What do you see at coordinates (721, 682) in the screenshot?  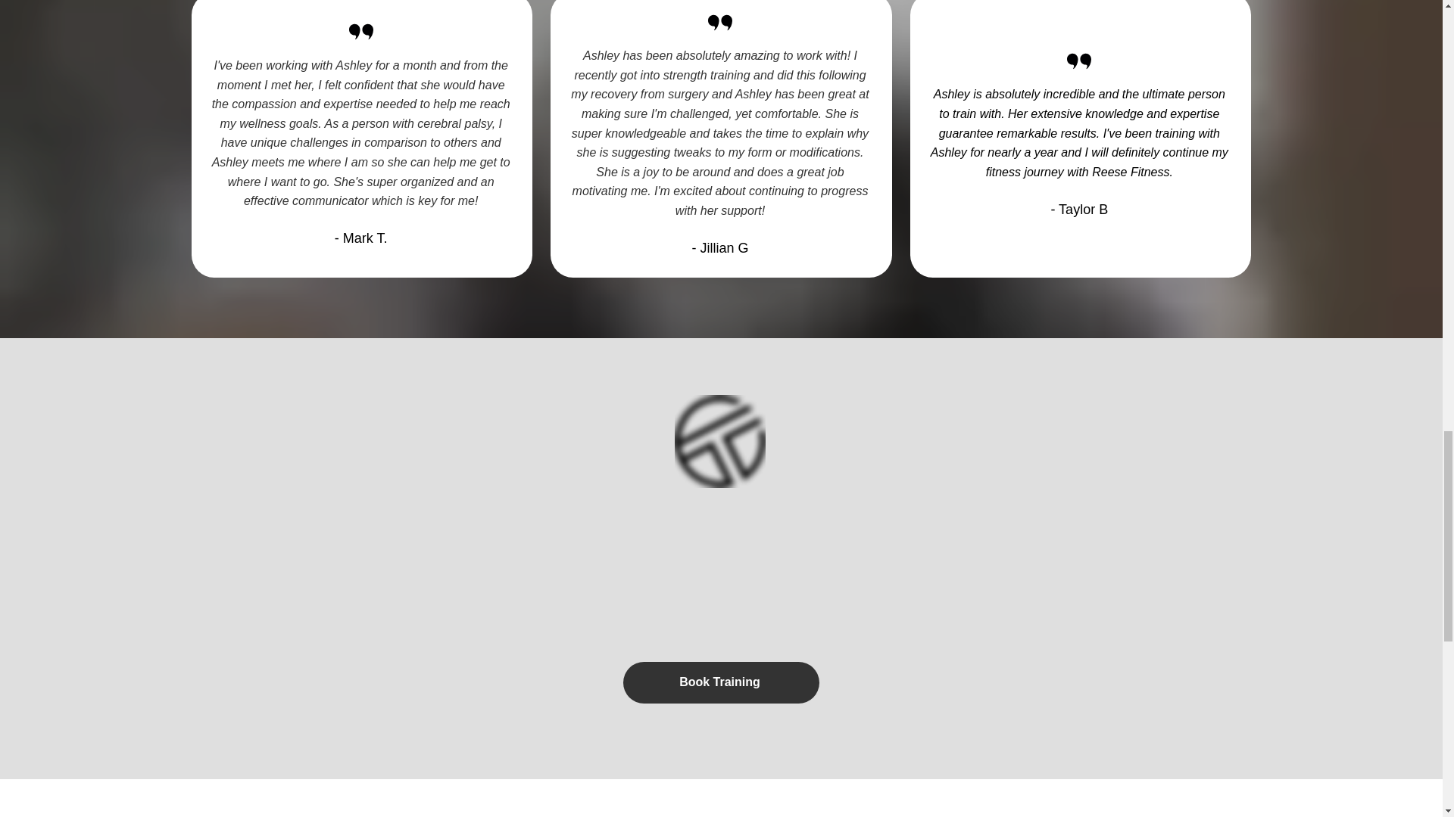 I see `Book Training` at bounding box center [721, 682].